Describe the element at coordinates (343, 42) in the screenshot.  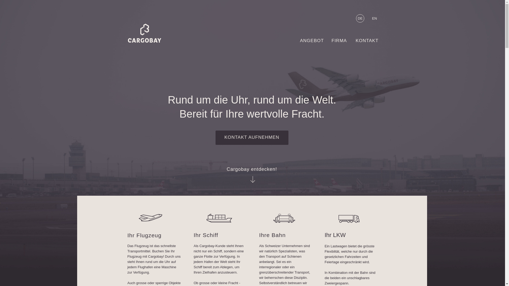
I see `FIRMA` at that location.